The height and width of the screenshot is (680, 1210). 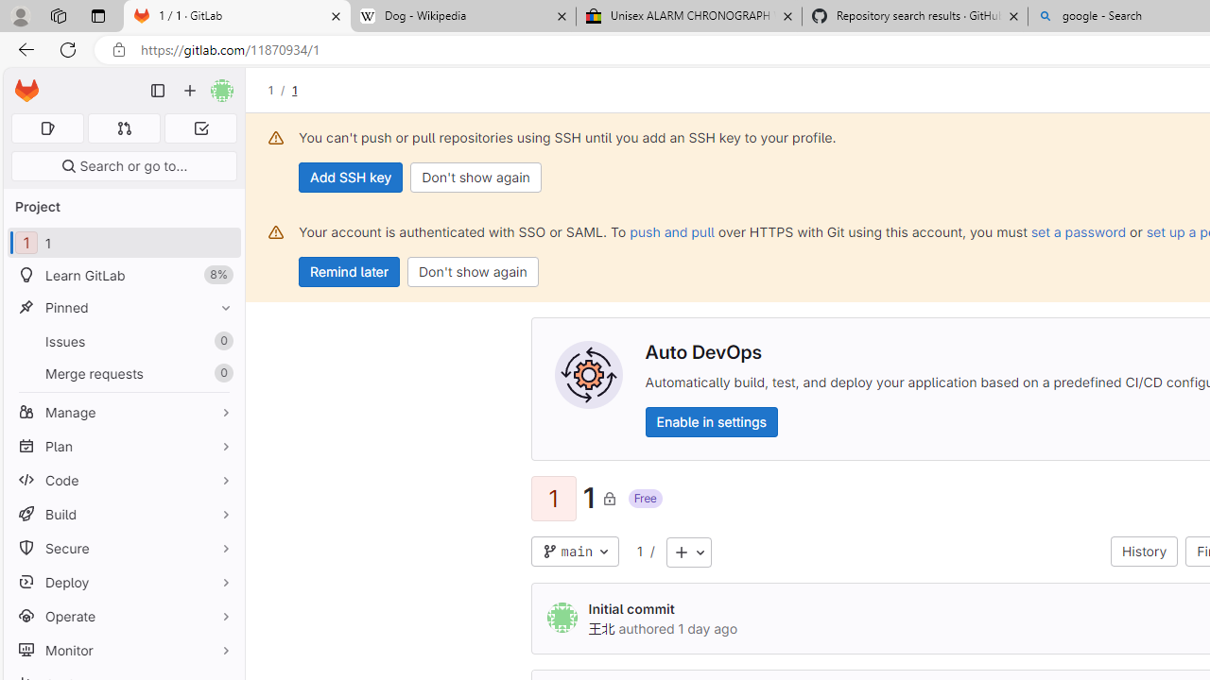 What do you see at coordinates (123, 446) in the screenshot?
I see `Plan` at bounding box center [123, 446].